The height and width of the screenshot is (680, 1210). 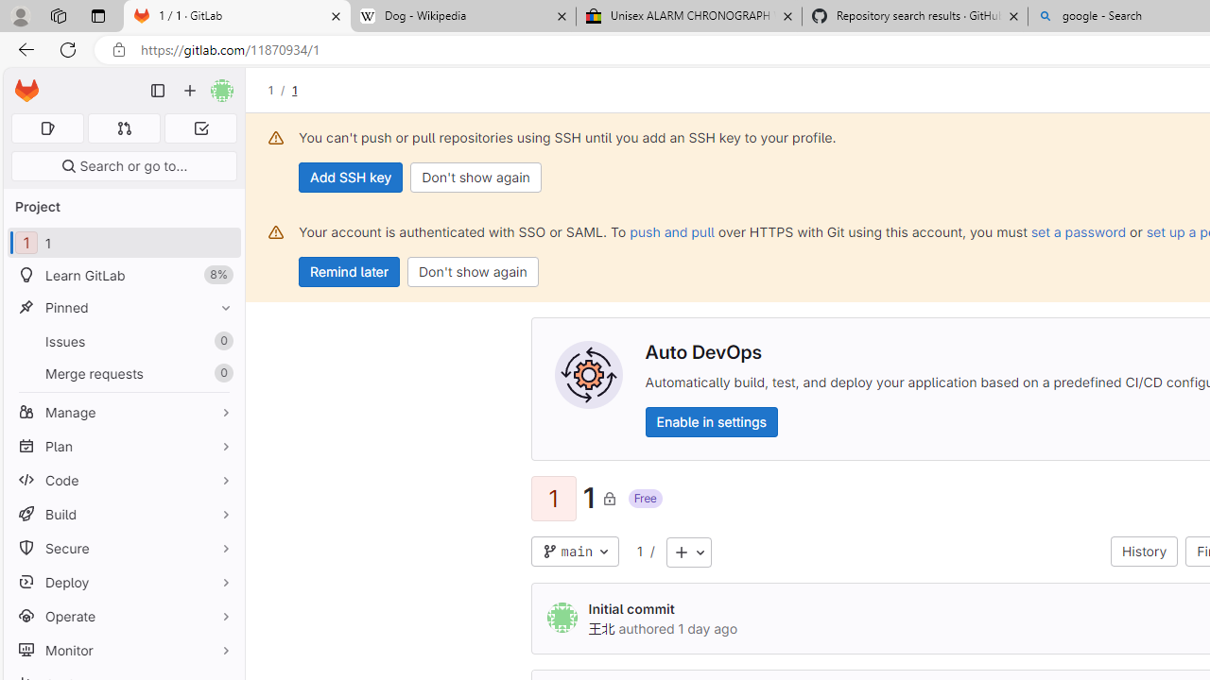 What do you see at coordinates (123, 446) in the screenshot?
I see `Plan` at bounding box center [123, 446].